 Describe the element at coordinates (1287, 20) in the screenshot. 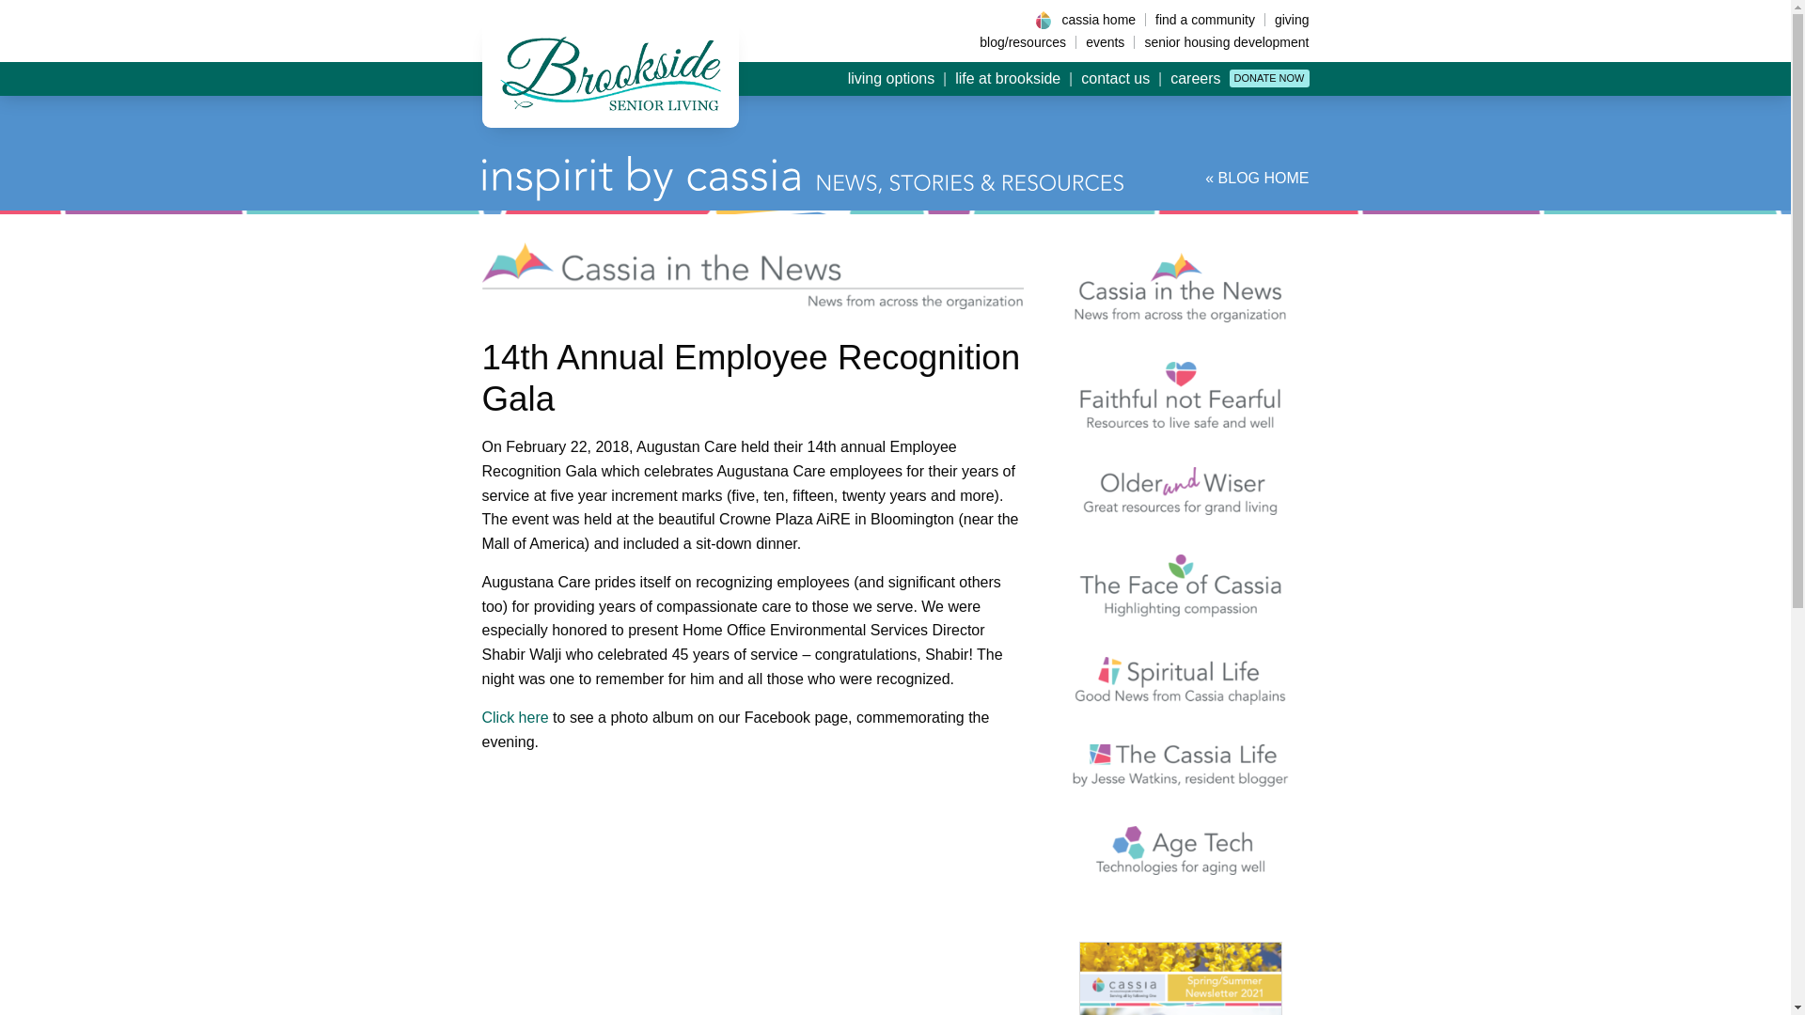

I see `giving` at that location.